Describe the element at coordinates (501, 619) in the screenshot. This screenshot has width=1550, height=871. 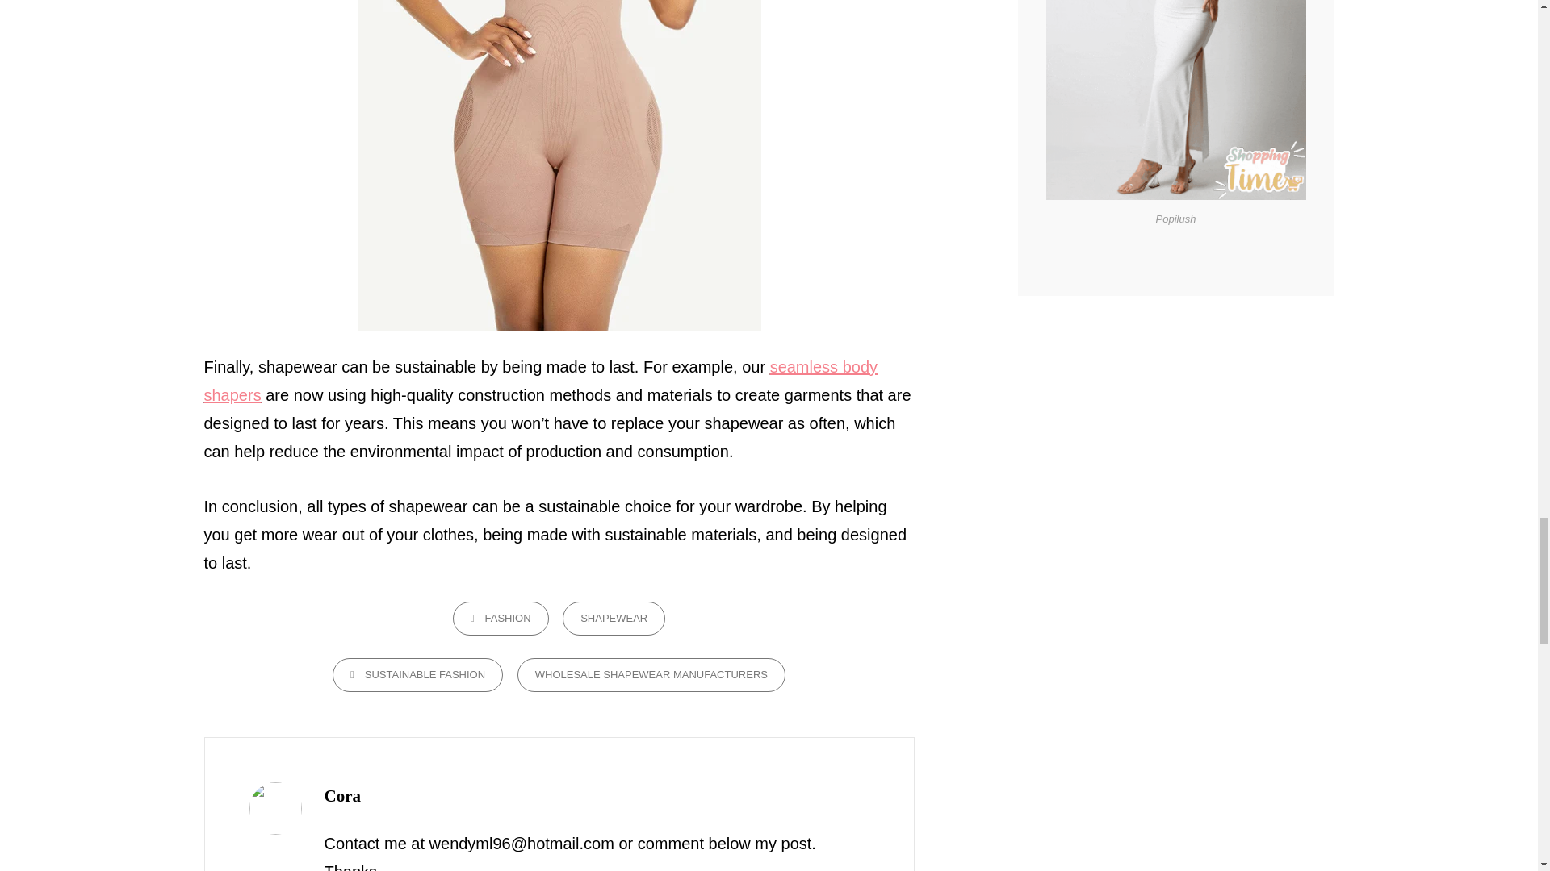
I see `FASHION` at that location.